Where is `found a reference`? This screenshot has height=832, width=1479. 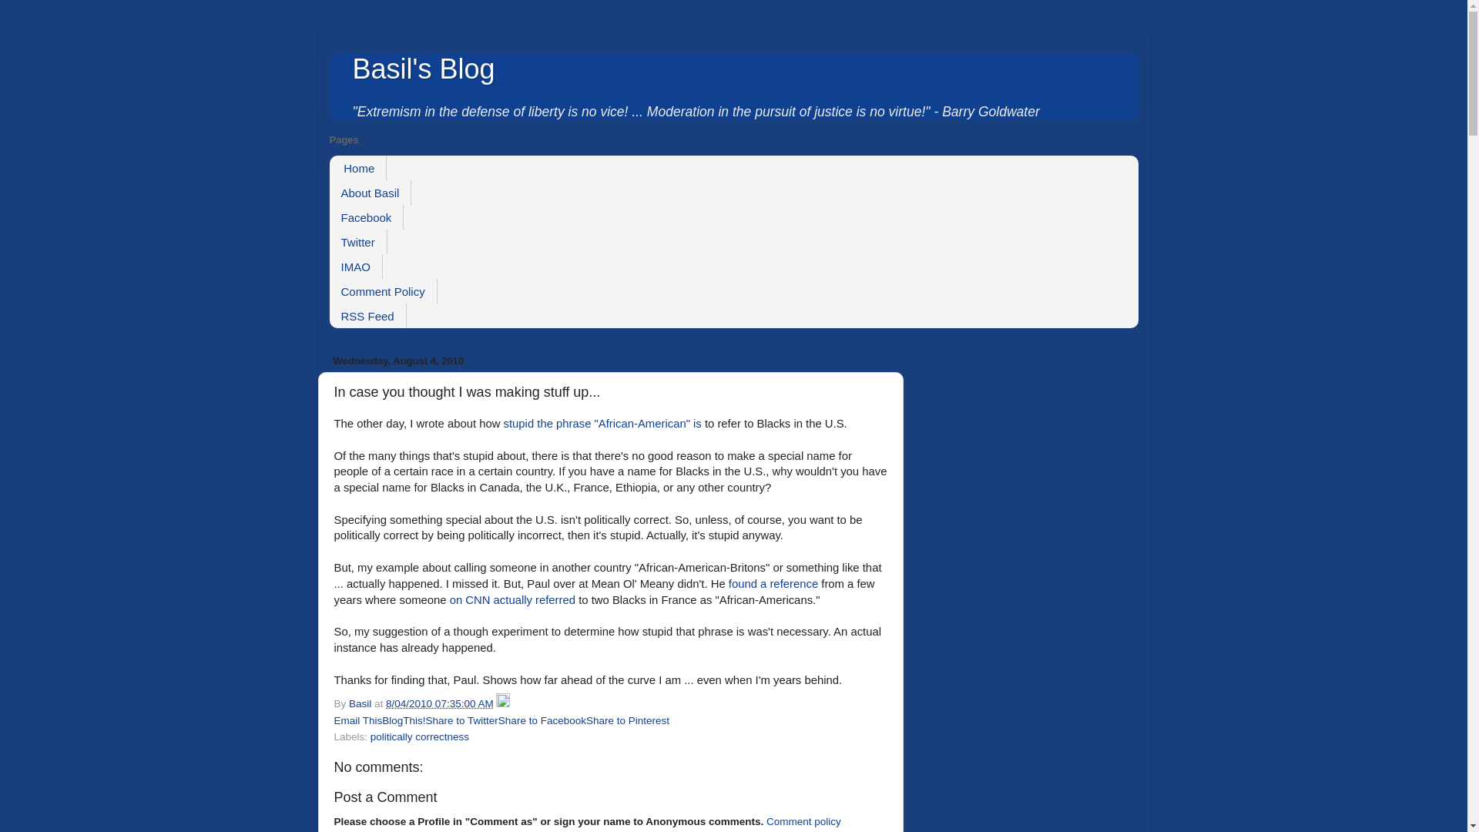
found a reference is located at coordinates (773, 583).